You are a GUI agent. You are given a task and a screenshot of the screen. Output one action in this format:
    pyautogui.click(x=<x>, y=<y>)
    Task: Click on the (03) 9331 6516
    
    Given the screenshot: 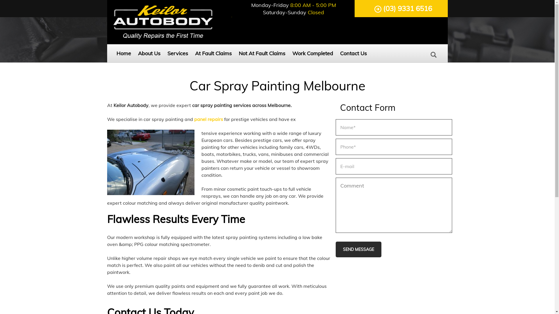 What is the action you would take?
    pyautogui.click(x=403, y=9)
    